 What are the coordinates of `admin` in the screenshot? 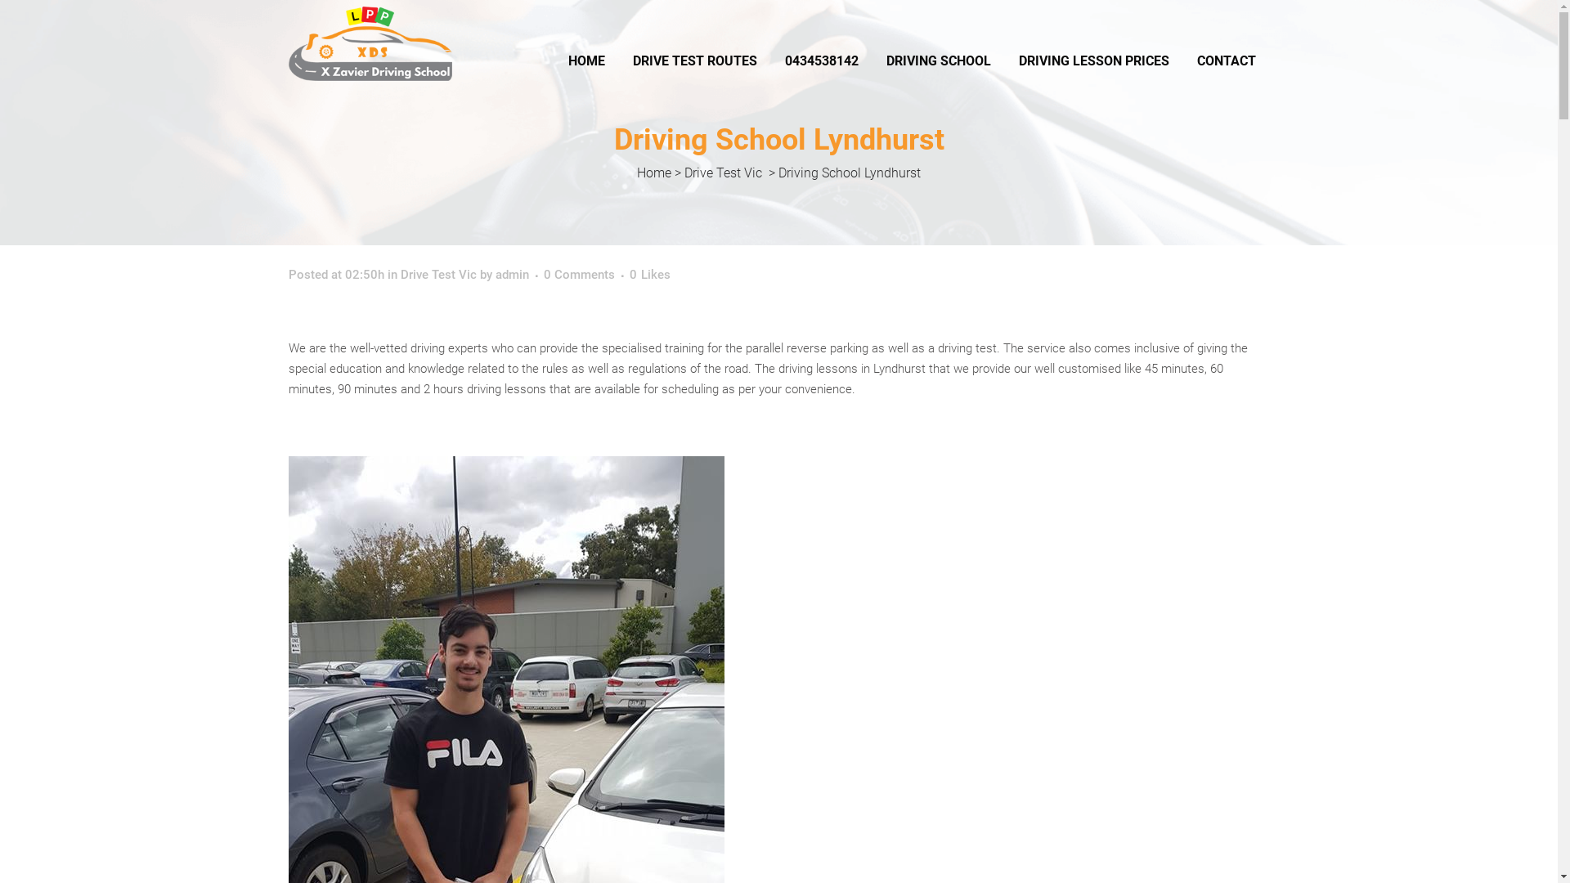 It's located at (512, 275).